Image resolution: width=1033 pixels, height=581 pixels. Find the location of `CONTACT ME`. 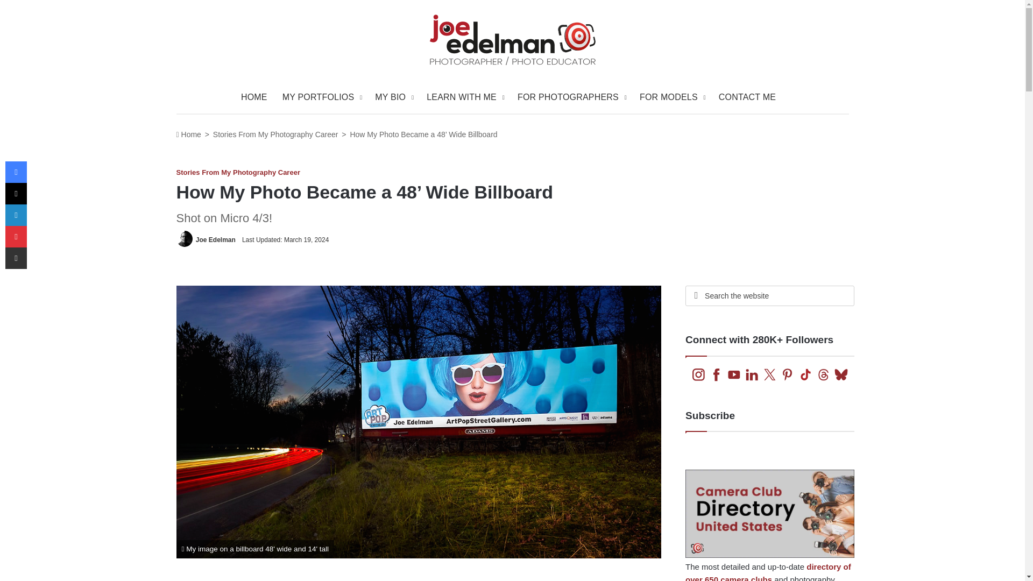

CONTACT ME is located at coordinates (747, 97).